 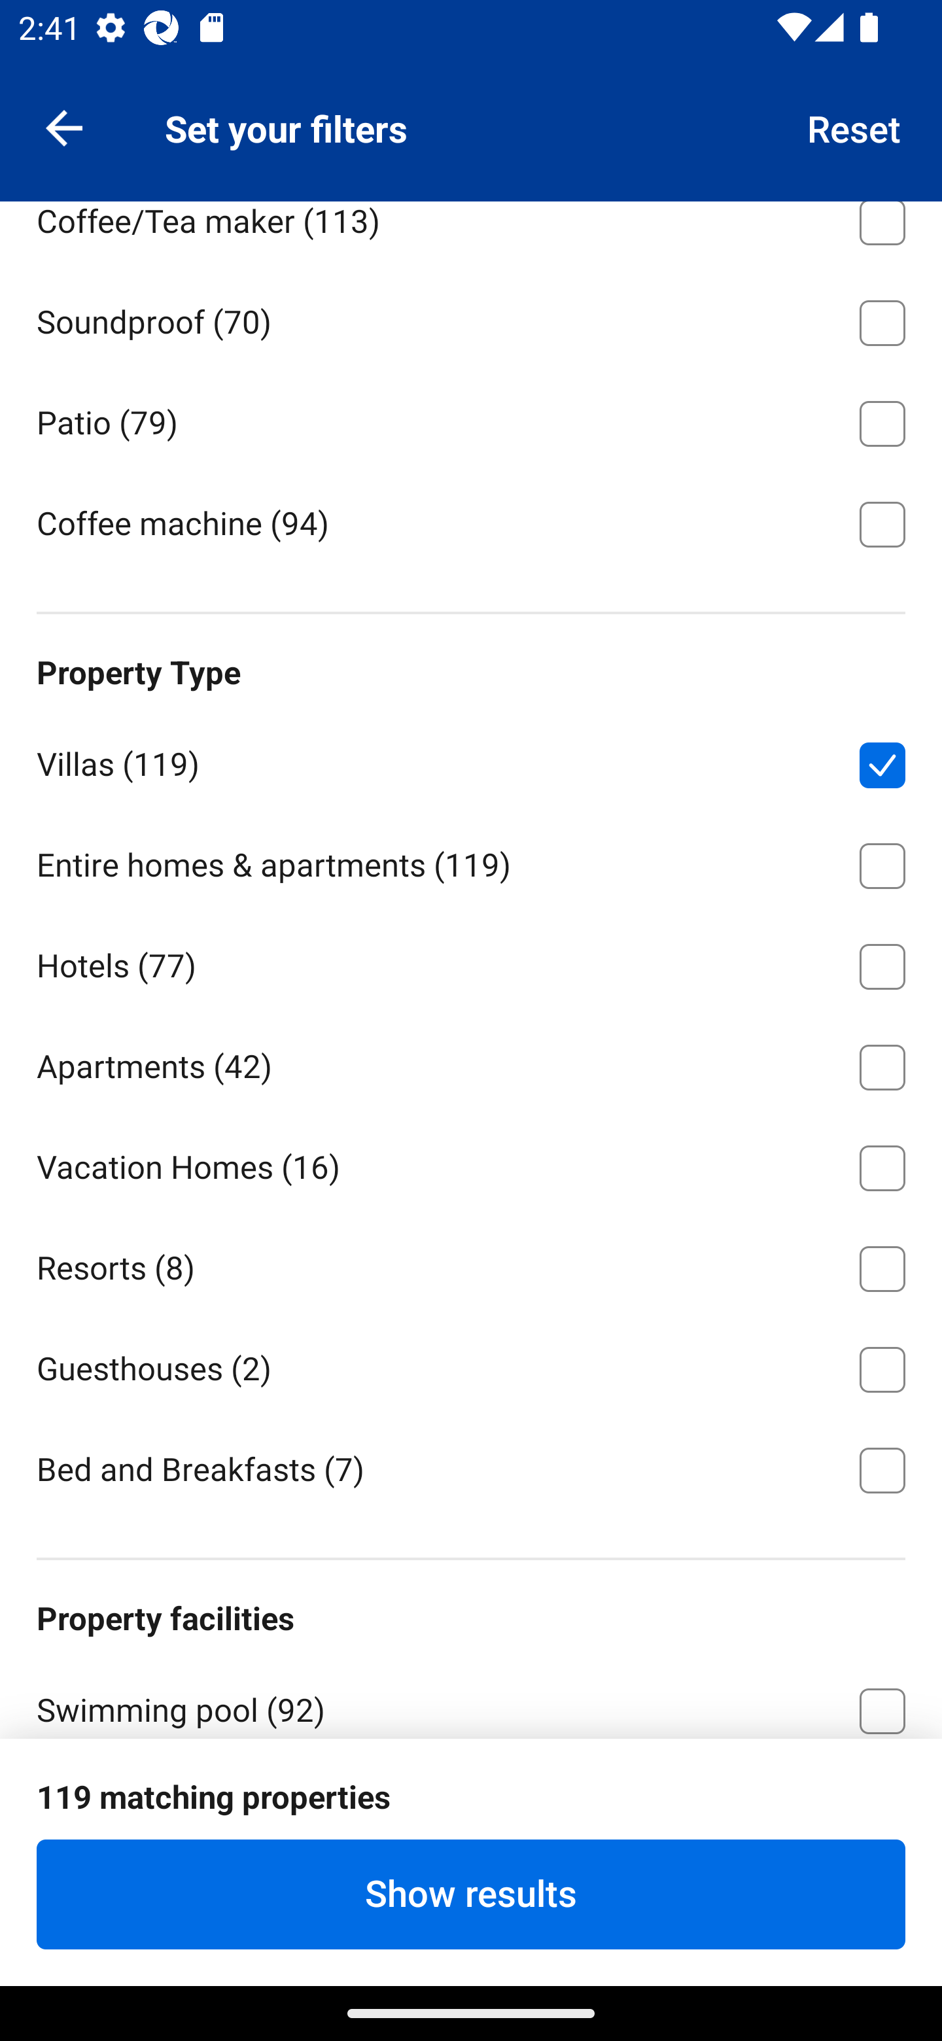 What do you see at coordinates (854, 127) in the screenshot?
I see `Reset` at bounding box center [854, 127].